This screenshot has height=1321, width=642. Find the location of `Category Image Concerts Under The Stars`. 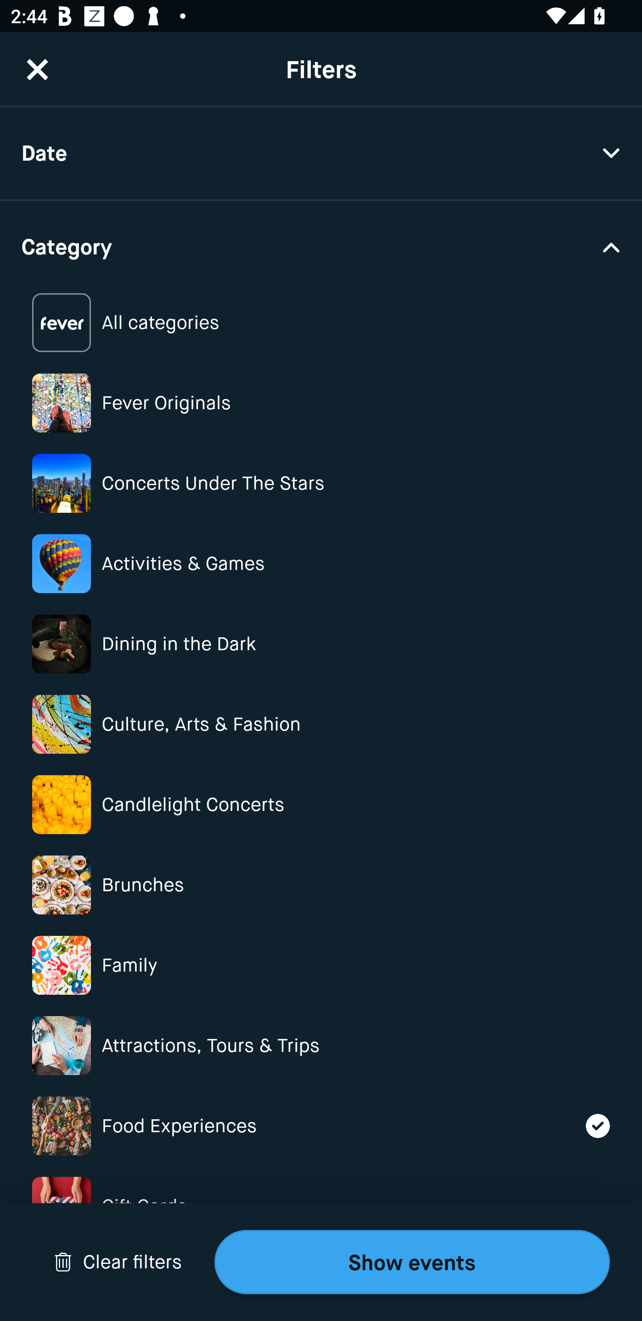

Category Image Concerts Under The Stars is located at coordinates (321, 483).